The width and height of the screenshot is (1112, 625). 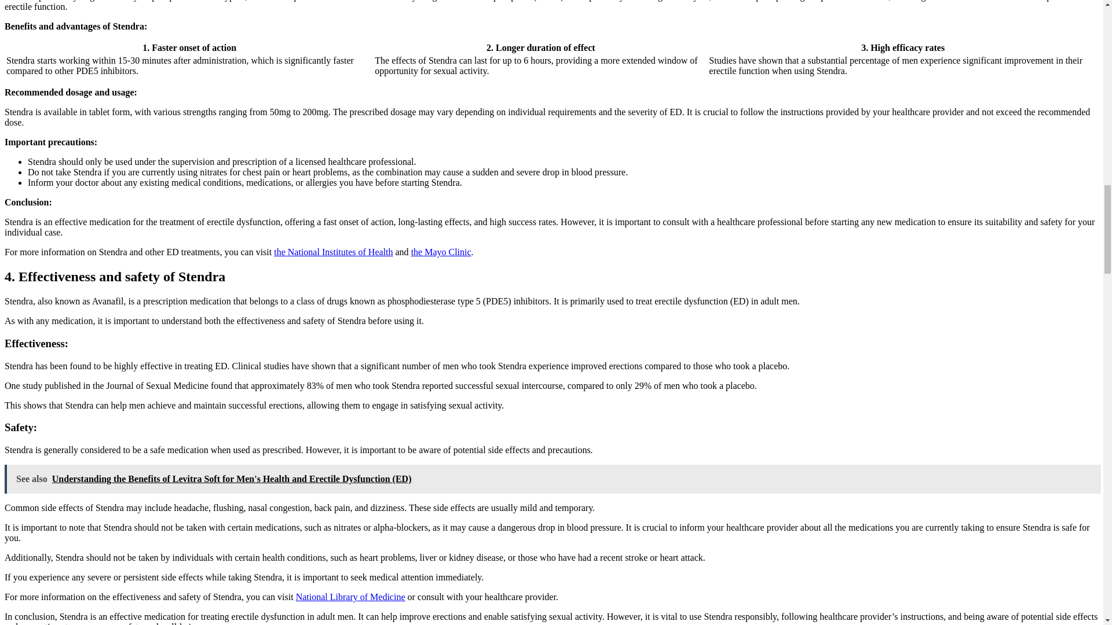 What do you see at coordinates (441, 251) in the screenshot?
I see `the Mayo Clinic` at bounding box center [441, 251].